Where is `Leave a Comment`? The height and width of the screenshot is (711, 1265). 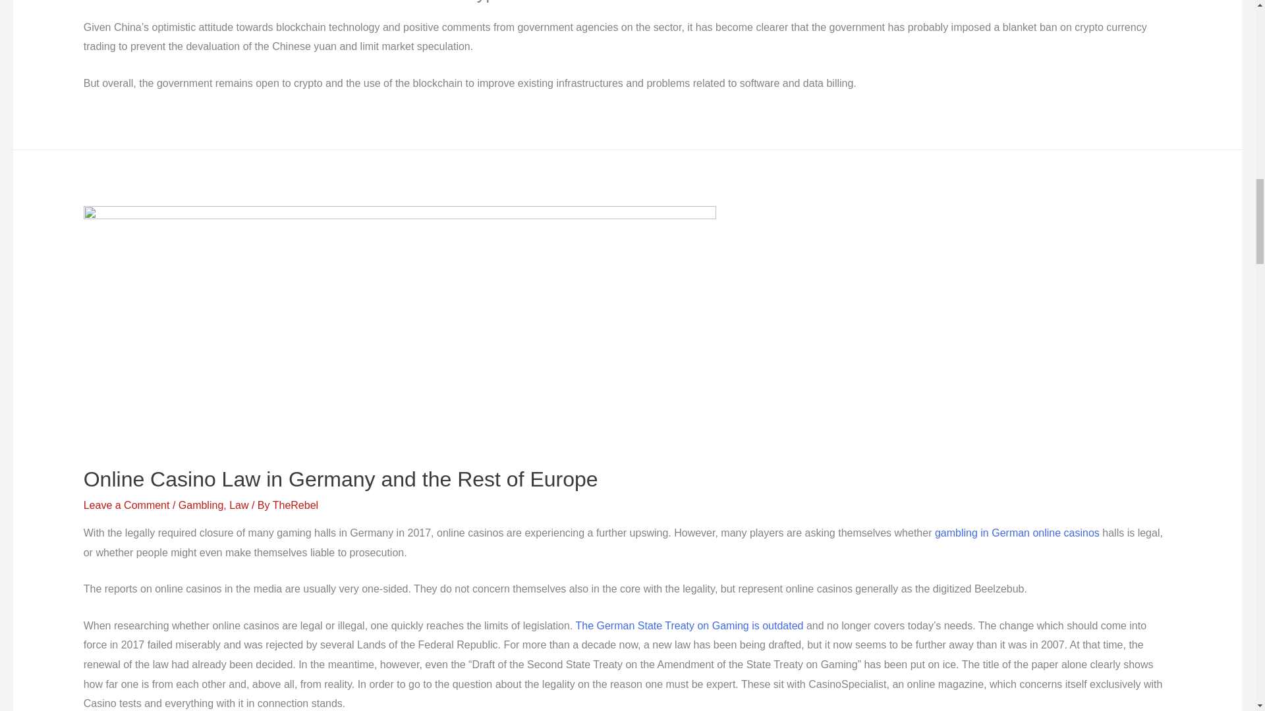
Leave a Comment is located at coordinates (126, 506).